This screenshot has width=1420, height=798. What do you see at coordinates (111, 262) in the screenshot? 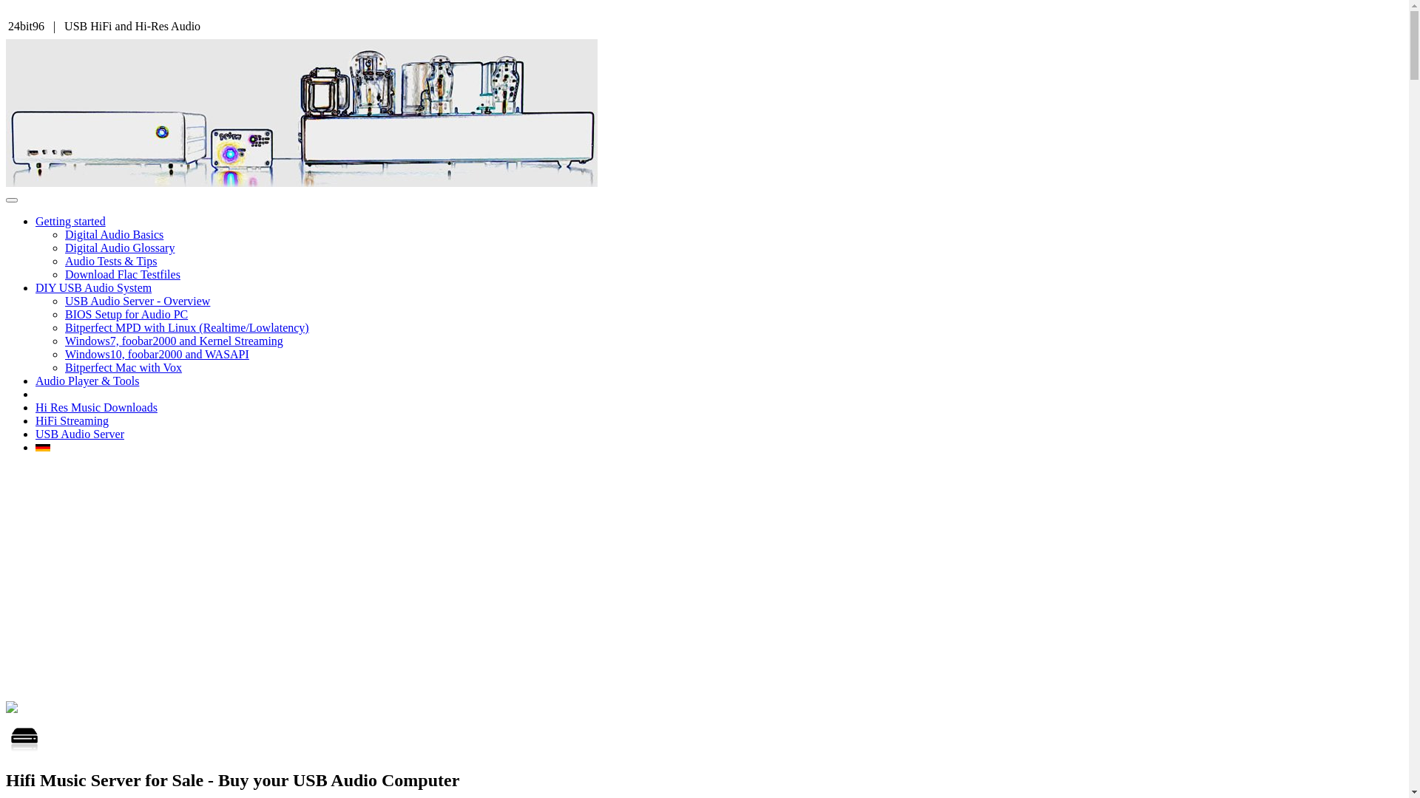
I see `Audio Tests & Tips` at bounding box center [111, 262].